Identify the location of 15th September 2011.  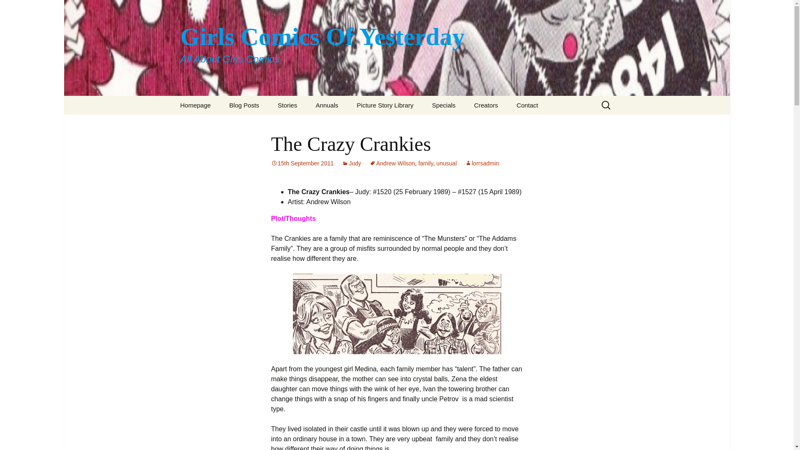
(302, 163).